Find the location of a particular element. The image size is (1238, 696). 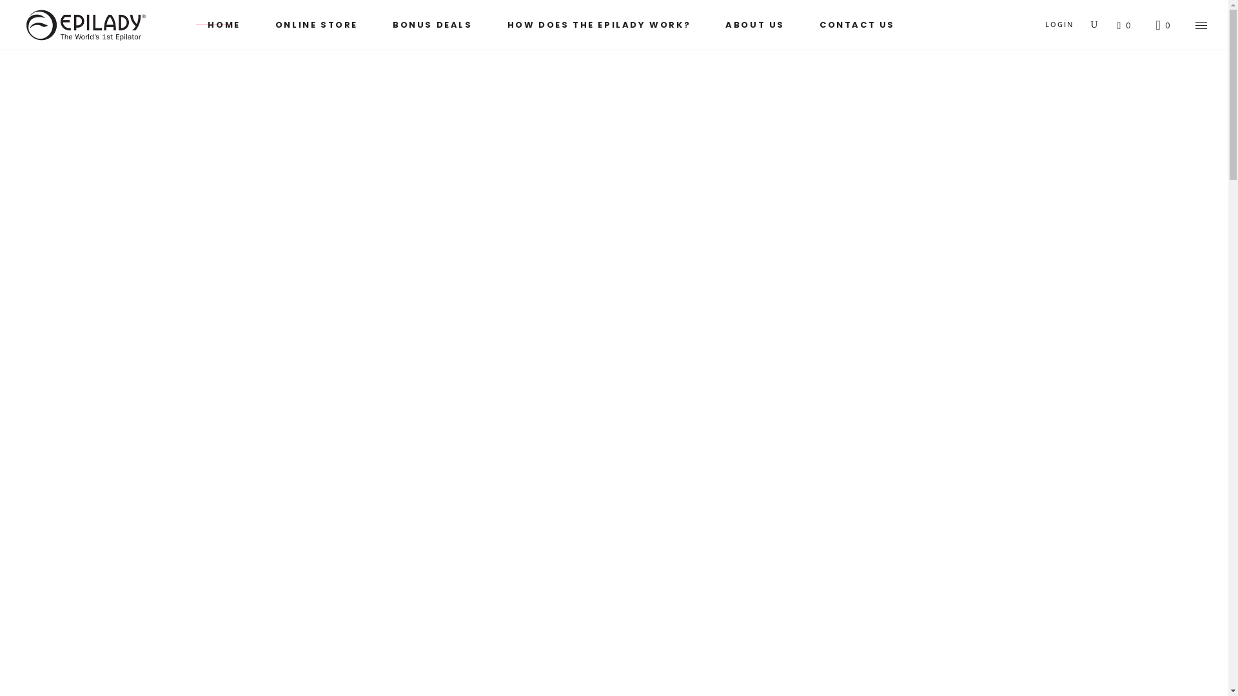

CONTACT US is located at coordinates (858, 24).